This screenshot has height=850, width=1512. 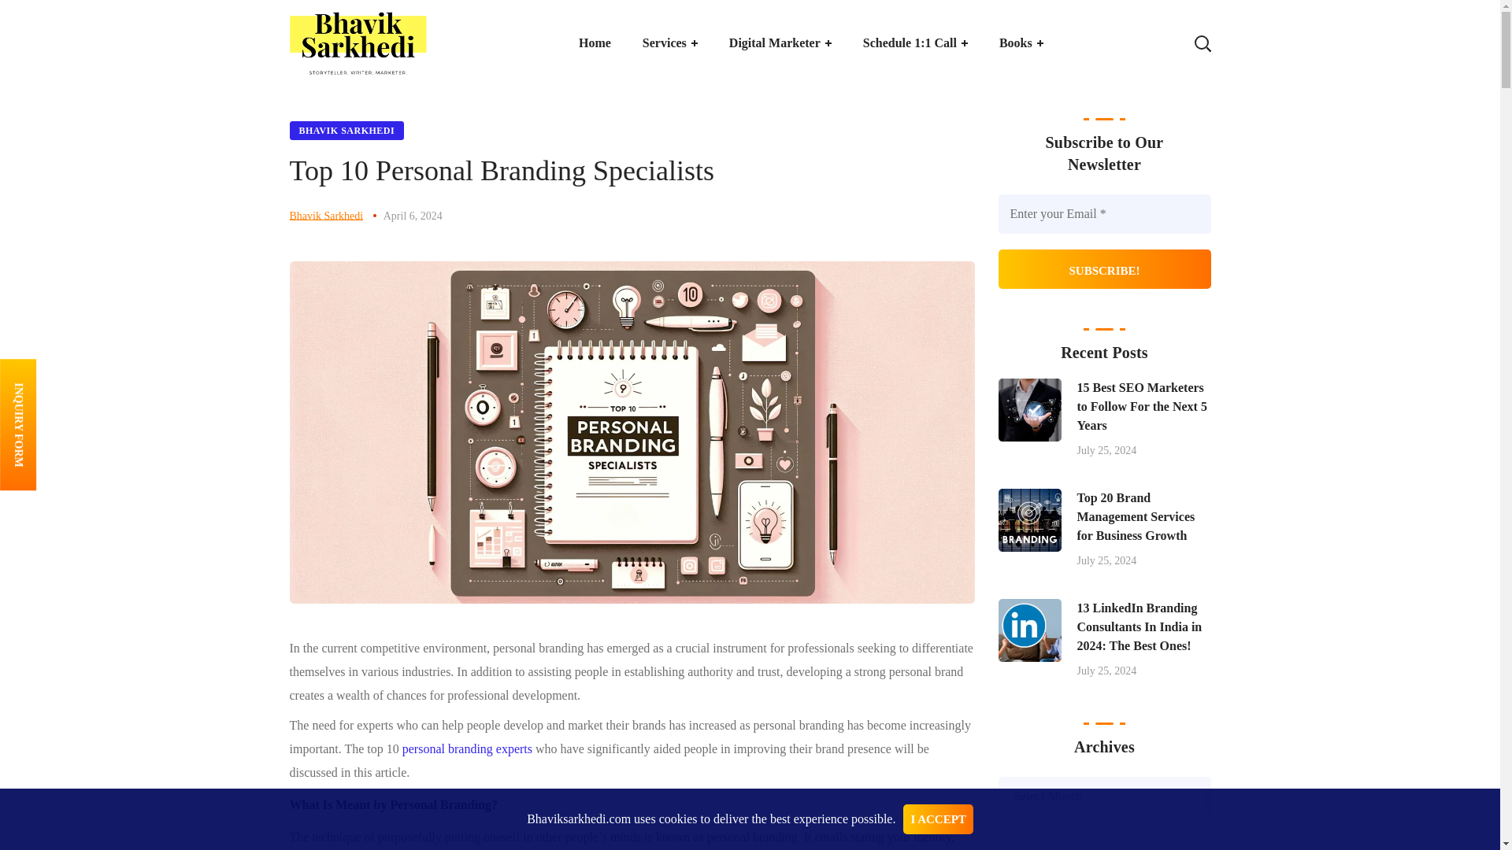 I want to click on Subscribe!, so click(x=1104, y=269).